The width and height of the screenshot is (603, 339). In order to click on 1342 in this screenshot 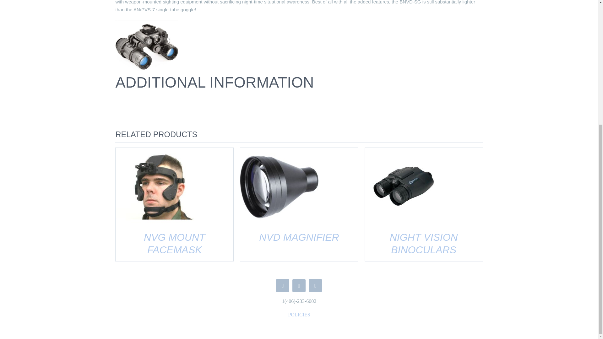, I will do `click(146, 46)`.